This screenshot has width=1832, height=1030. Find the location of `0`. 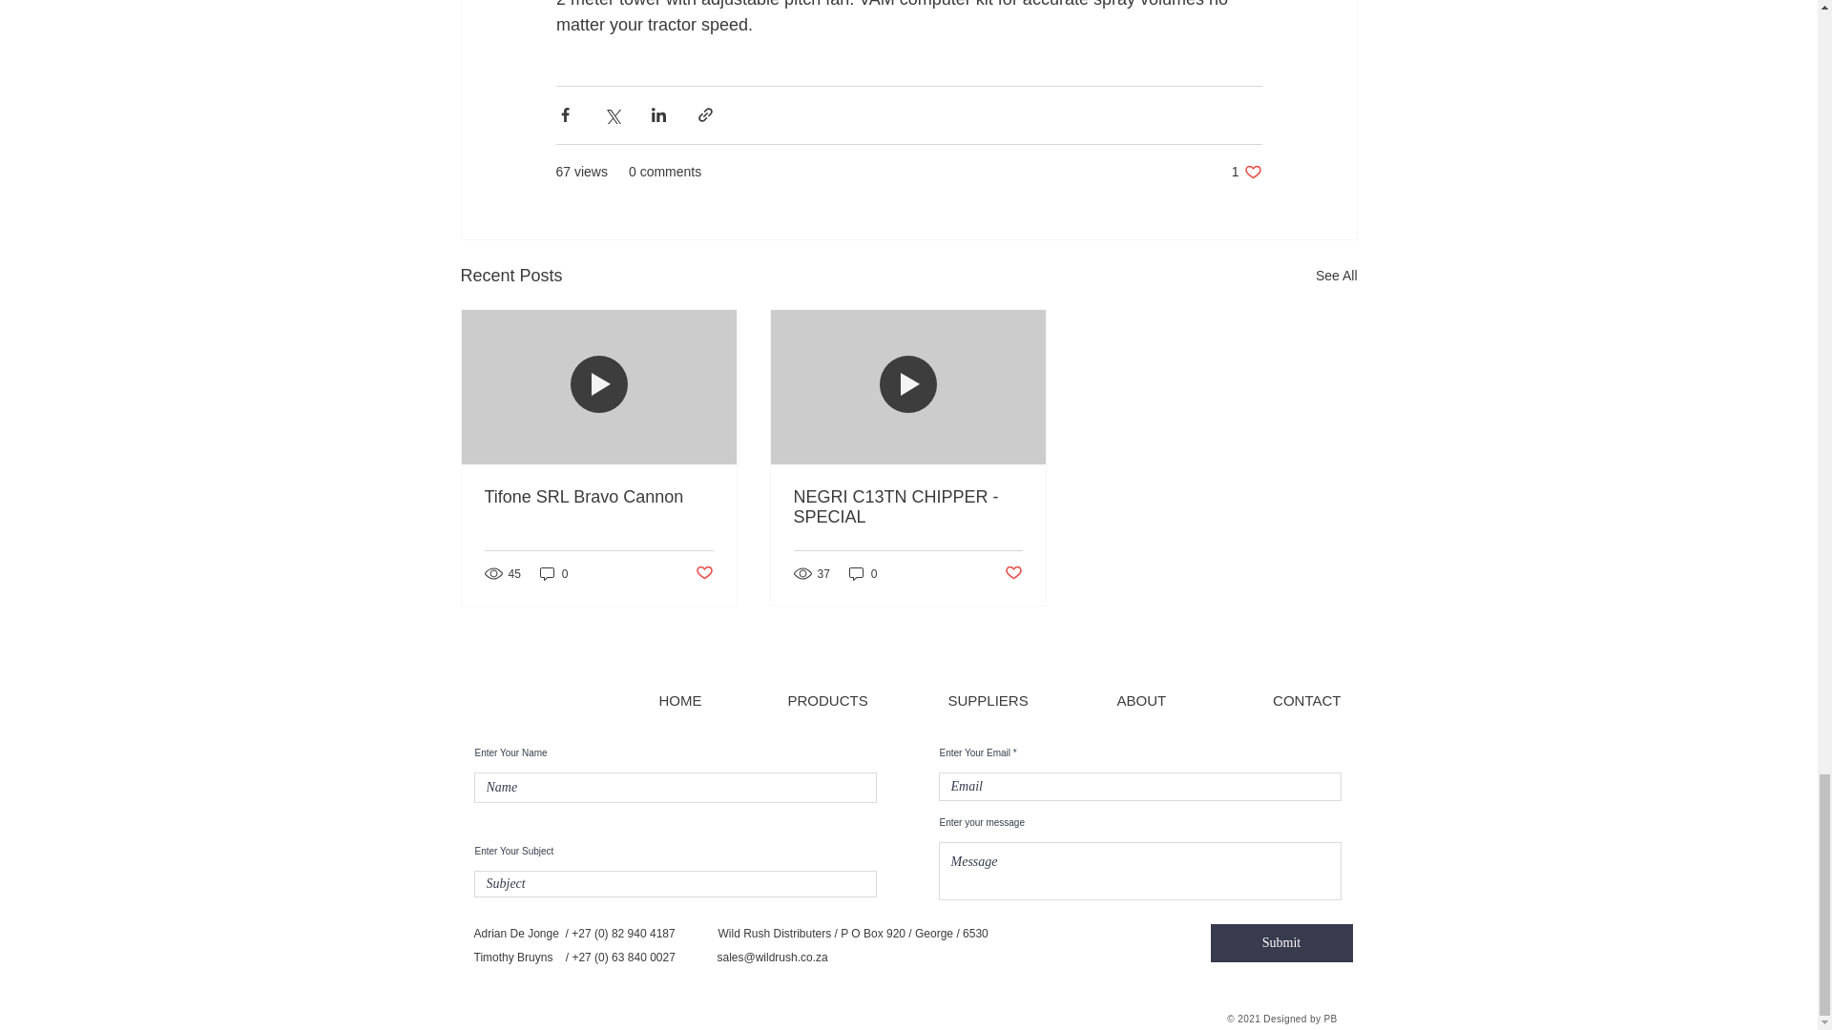

0 is located at coordinates (1280, 942).